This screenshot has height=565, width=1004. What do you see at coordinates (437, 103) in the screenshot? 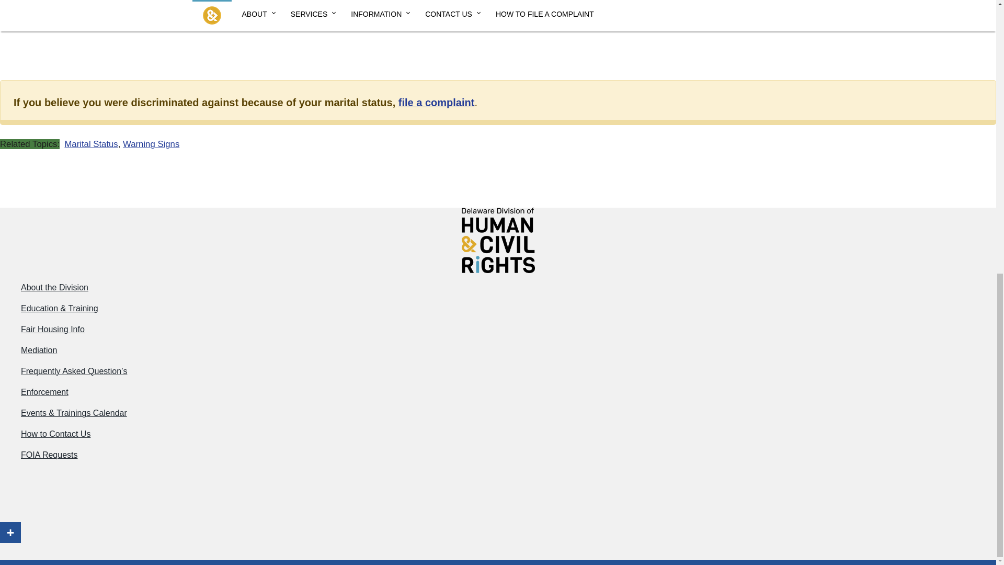
I see `file a complaint` at bounding box center [437, 103].